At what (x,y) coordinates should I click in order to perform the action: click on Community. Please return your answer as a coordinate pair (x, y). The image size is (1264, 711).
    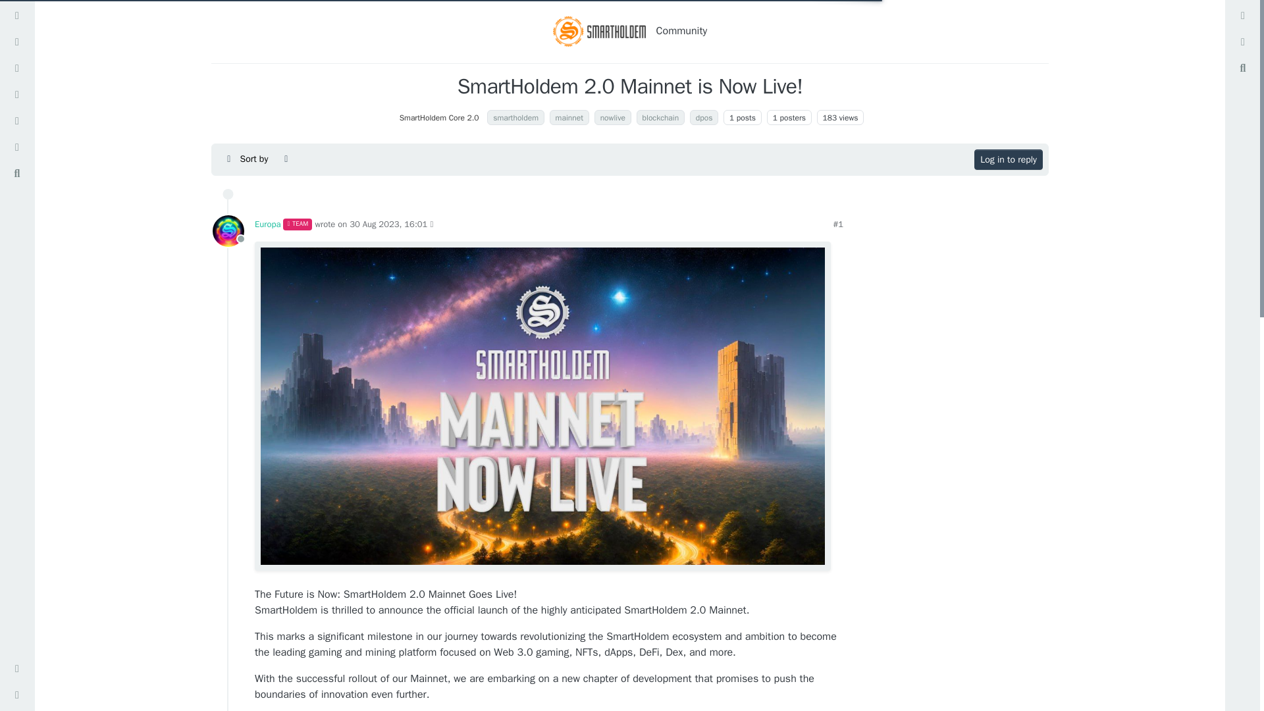
    Looking at the image, I should click on (682, 32).